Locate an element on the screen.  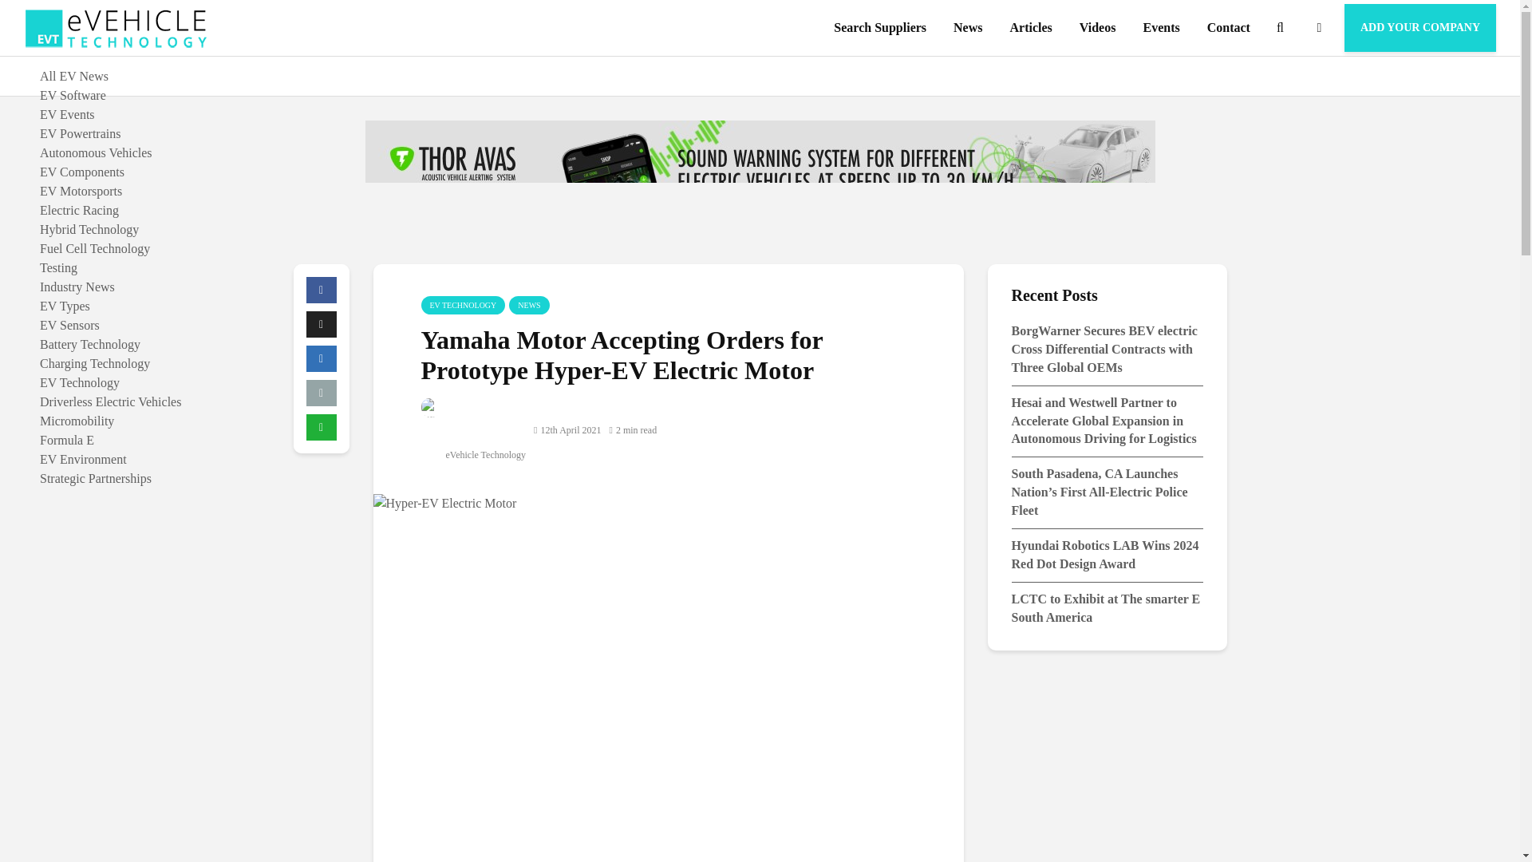
All EV News is located at coordinates (73, 76).